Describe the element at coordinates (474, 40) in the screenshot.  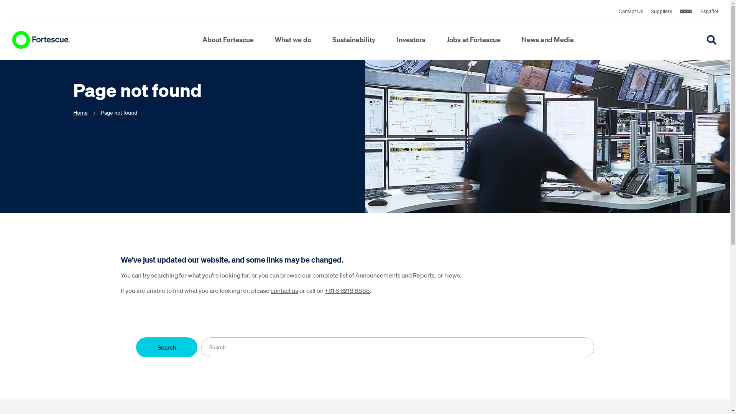
I see `Jobs at Fortescue` at that location.